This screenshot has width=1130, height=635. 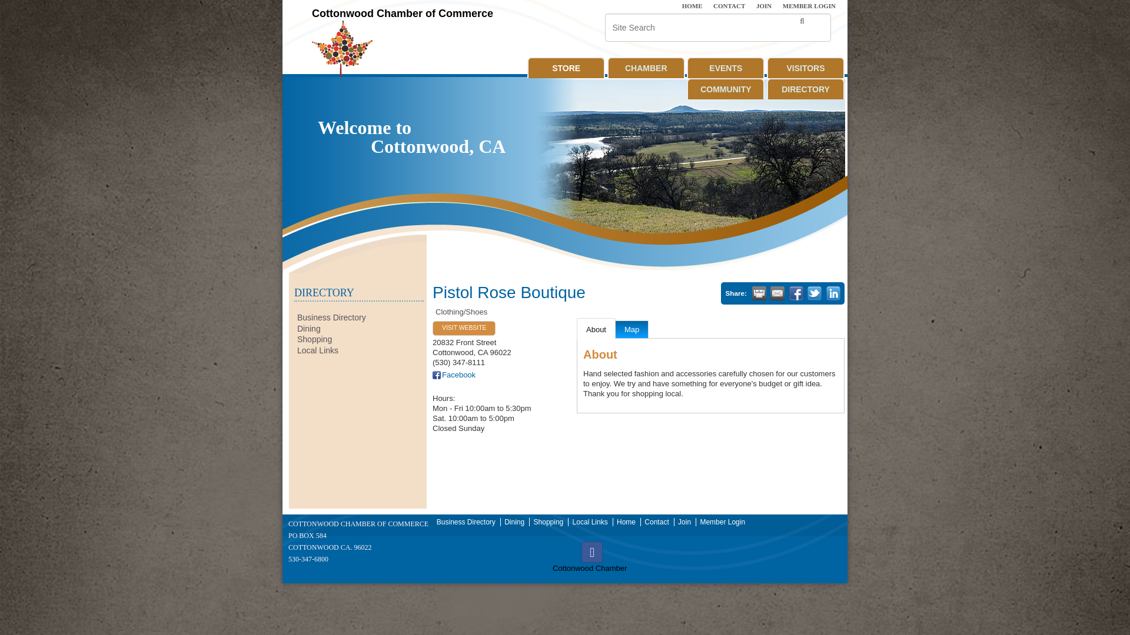 I want to click on CONTACT, so click(x=731, y=6).